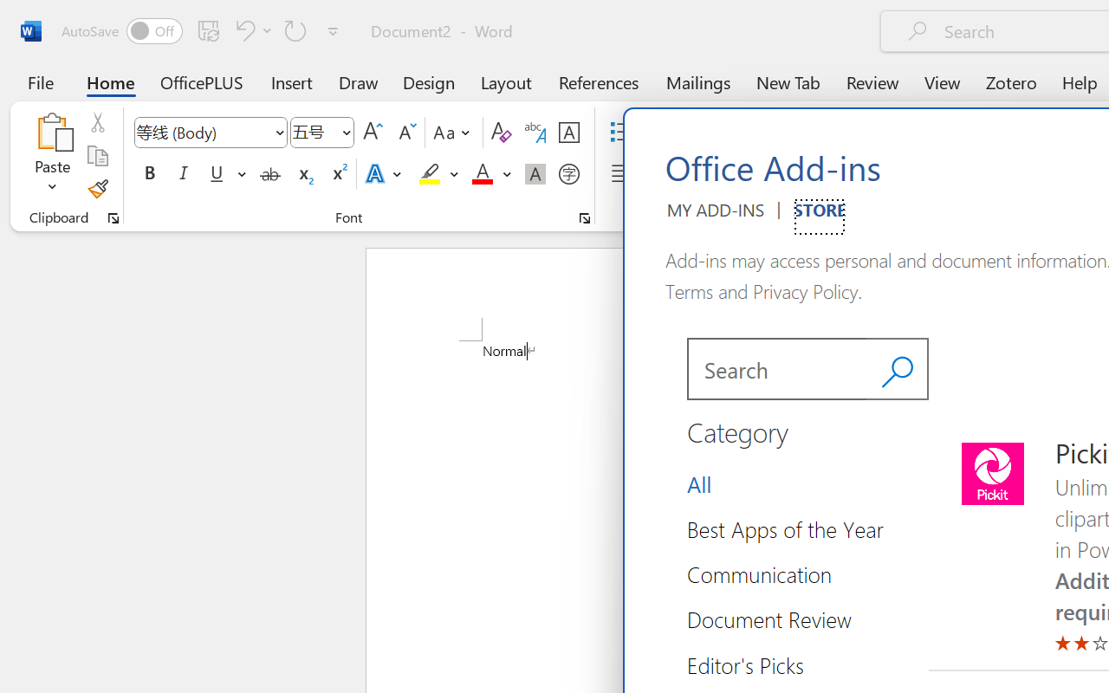  I want to click on Italic, so click(184, 174).